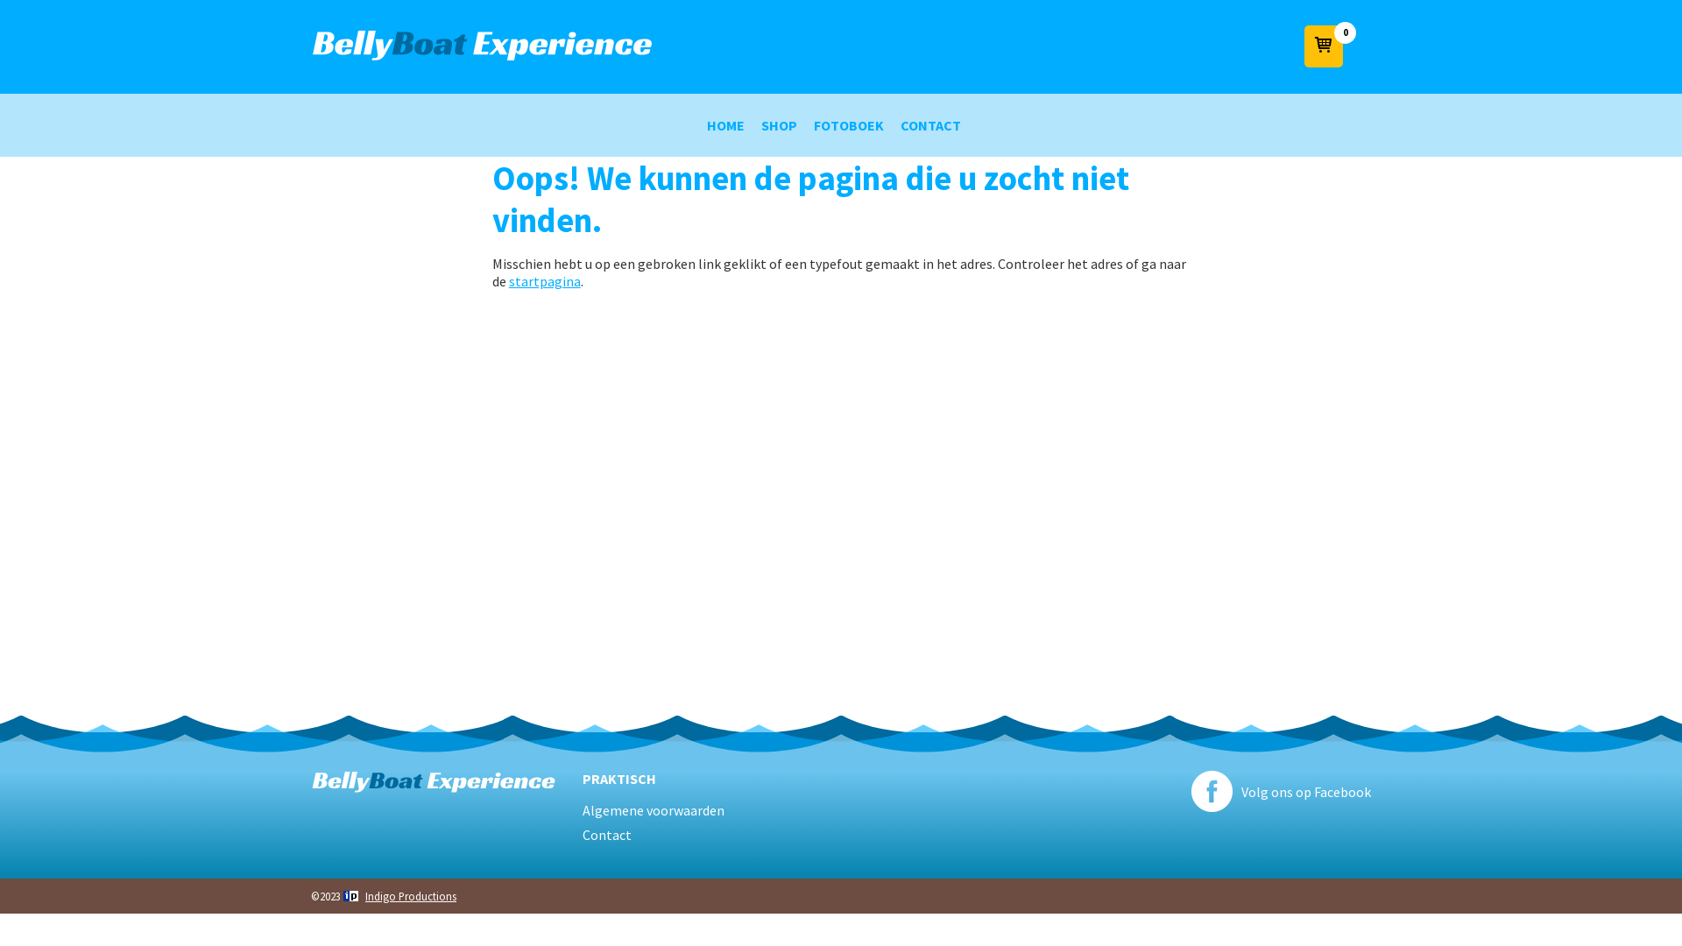 The image size is (1682, 946). What do you see at coordinates (849, 124) in the screenshot?
I see `FOTOBOEK` at bounding box center [849, 124].